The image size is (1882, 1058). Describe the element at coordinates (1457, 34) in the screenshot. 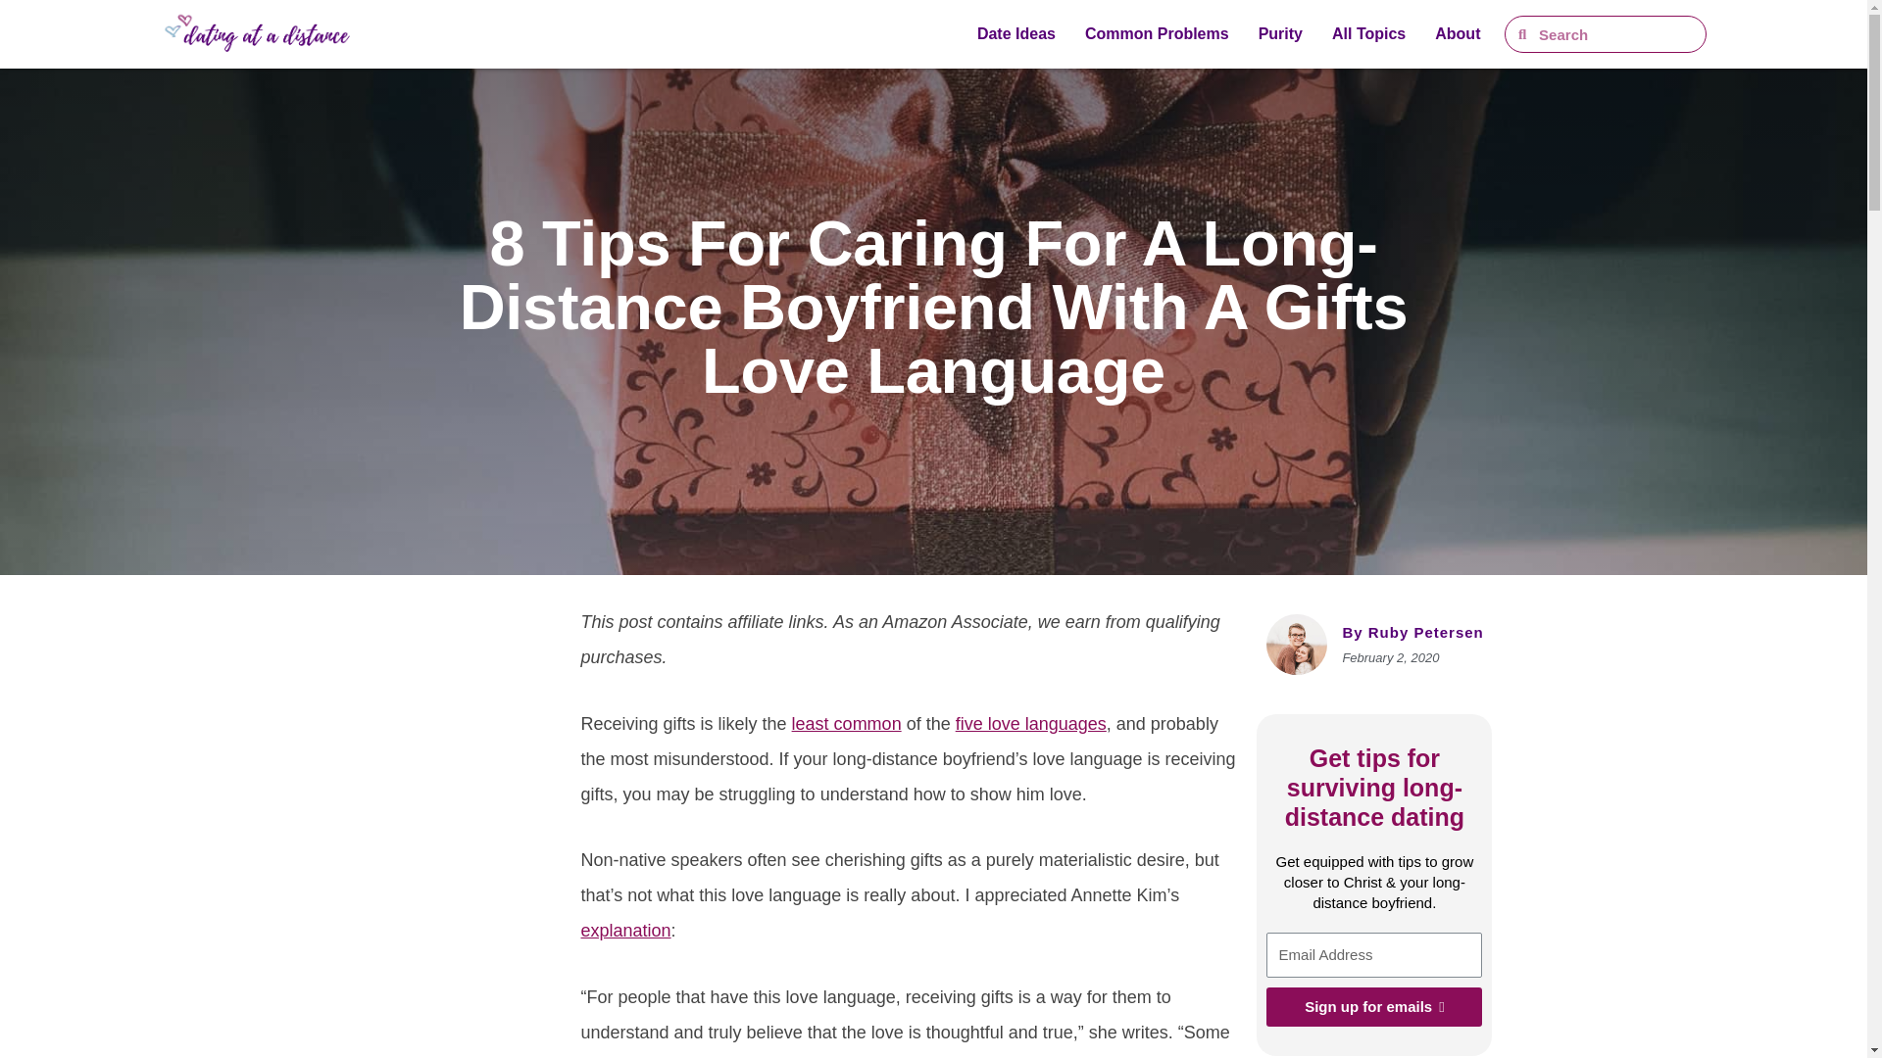

I see `About` at that location.